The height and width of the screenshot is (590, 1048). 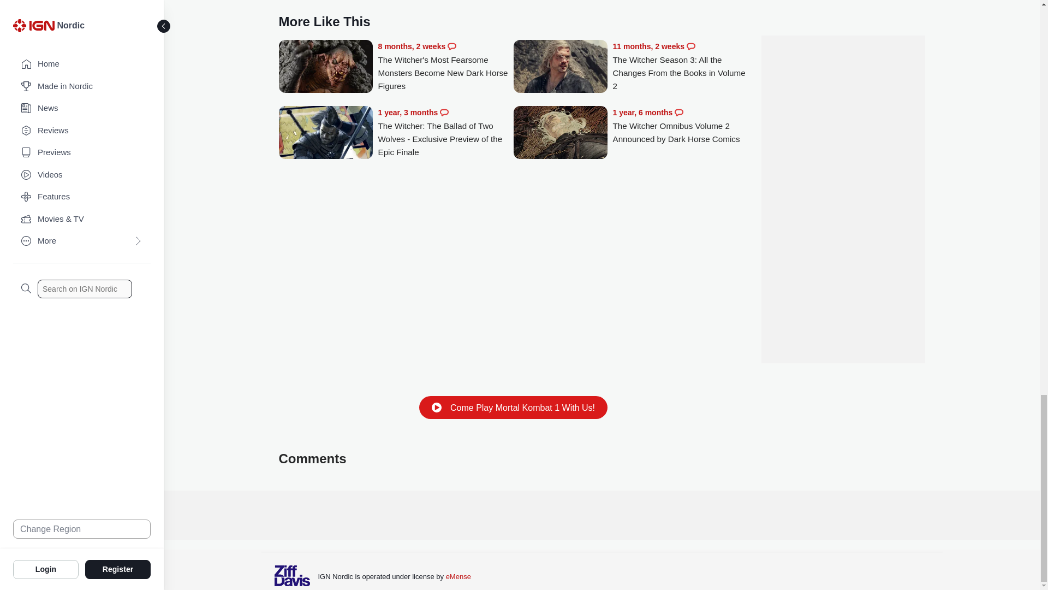 What do you see at coordinates (444, 112) in the screenshot?
I see `Comments` at bounding box center [444, 112].